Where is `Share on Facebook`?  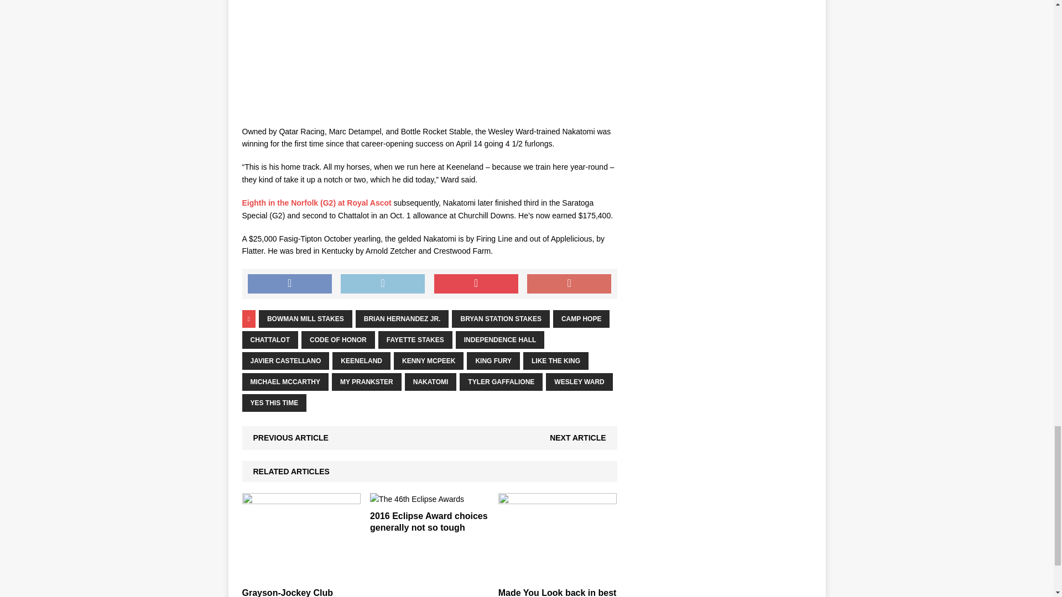
Share on Facebook is located at coordinates (289, 284).